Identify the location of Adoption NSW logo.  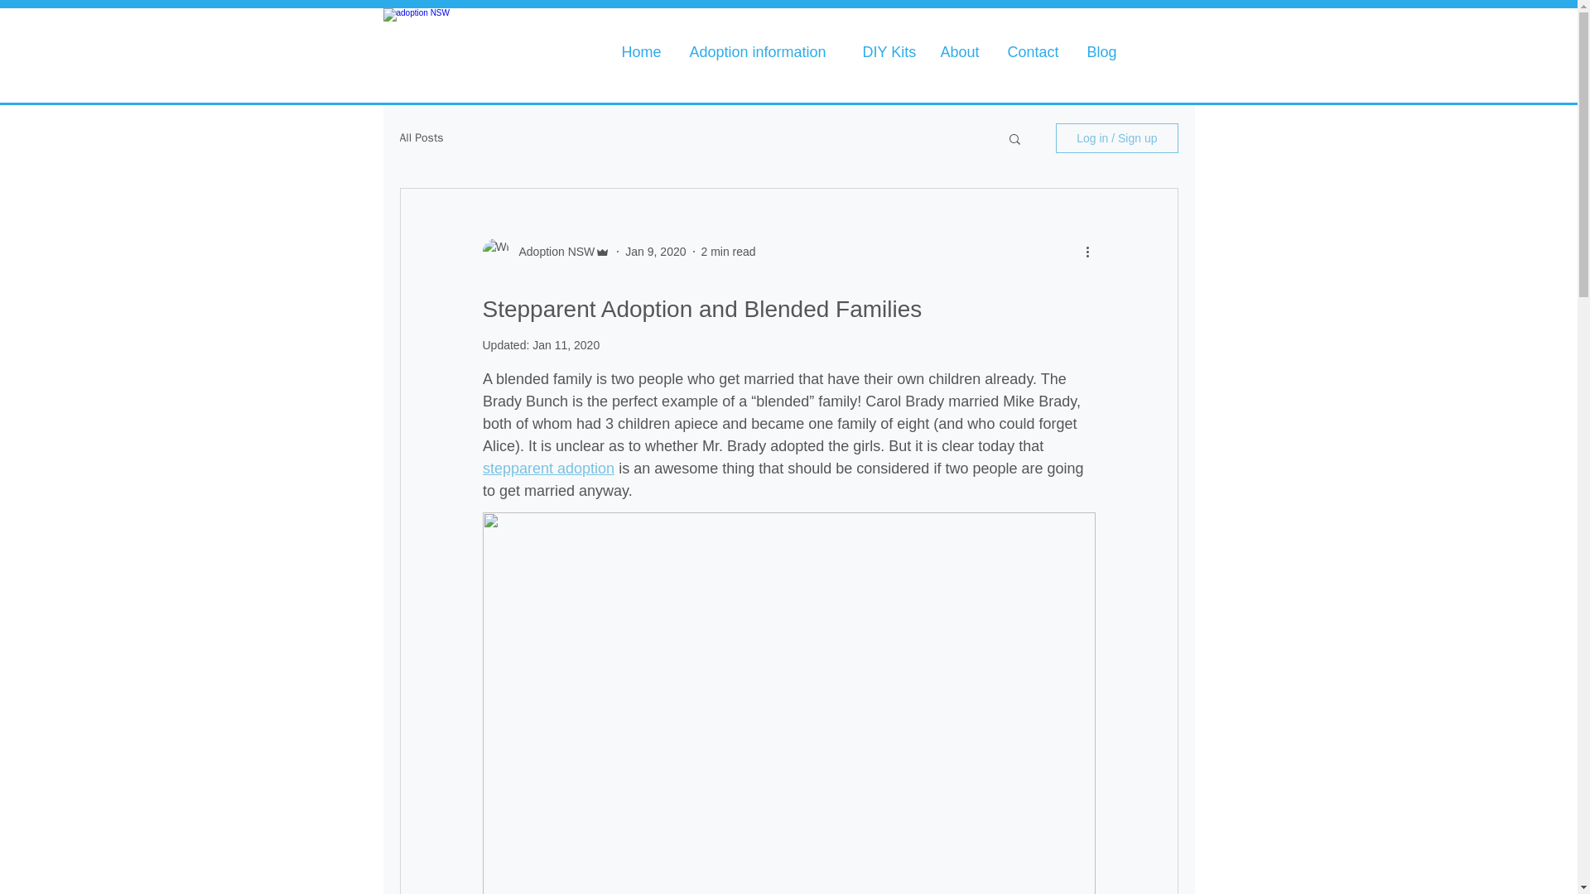
(494, 51).